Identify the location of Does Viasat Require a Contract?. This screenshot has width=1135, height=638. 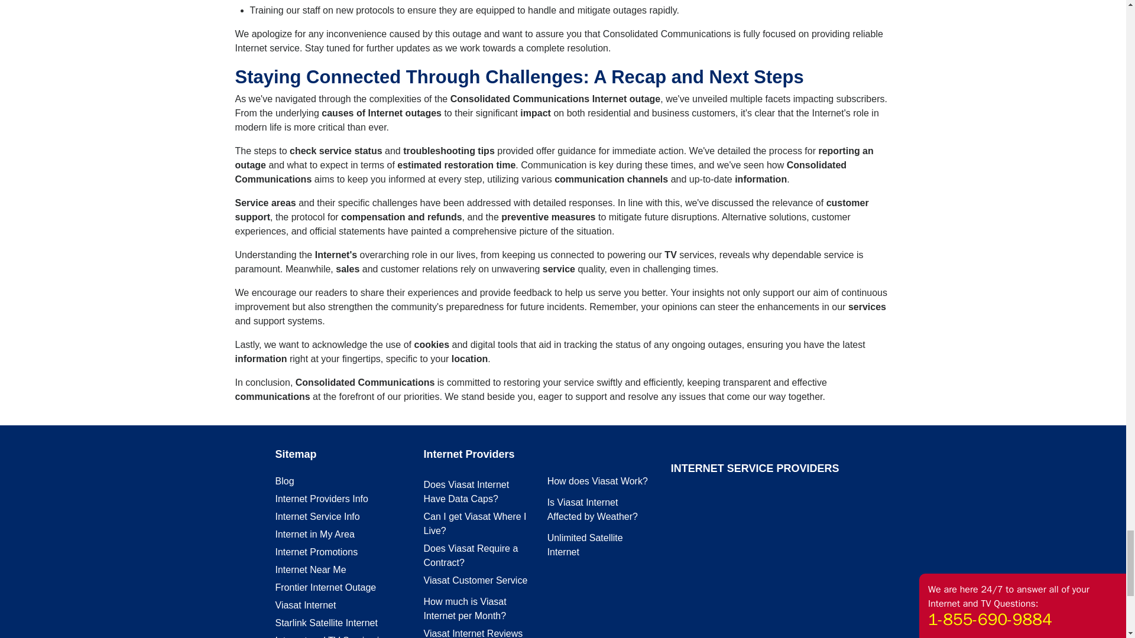
(471, 555).